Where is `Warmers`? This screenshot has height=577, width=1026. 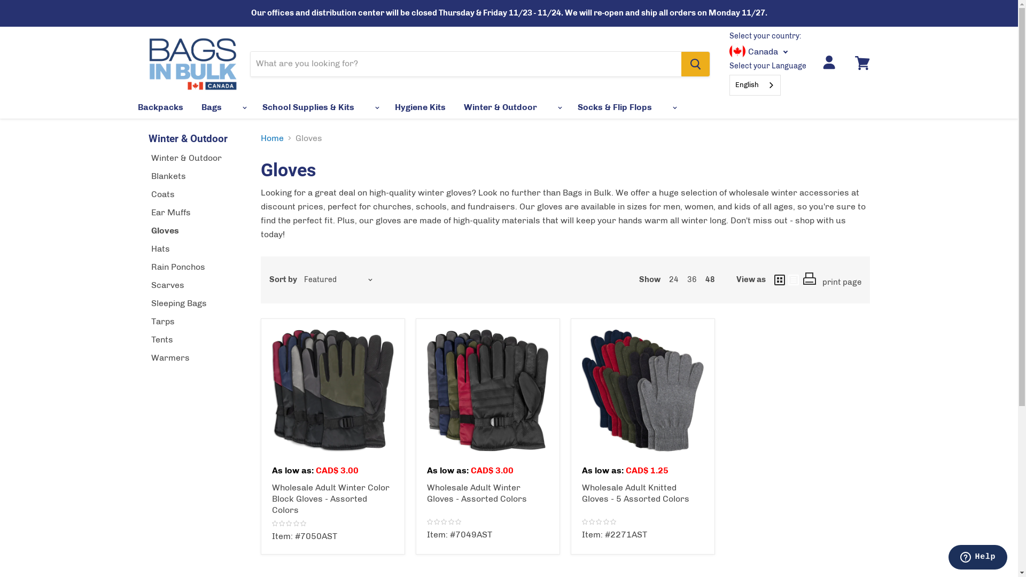 Warmers is located at coordinates (170, 358).